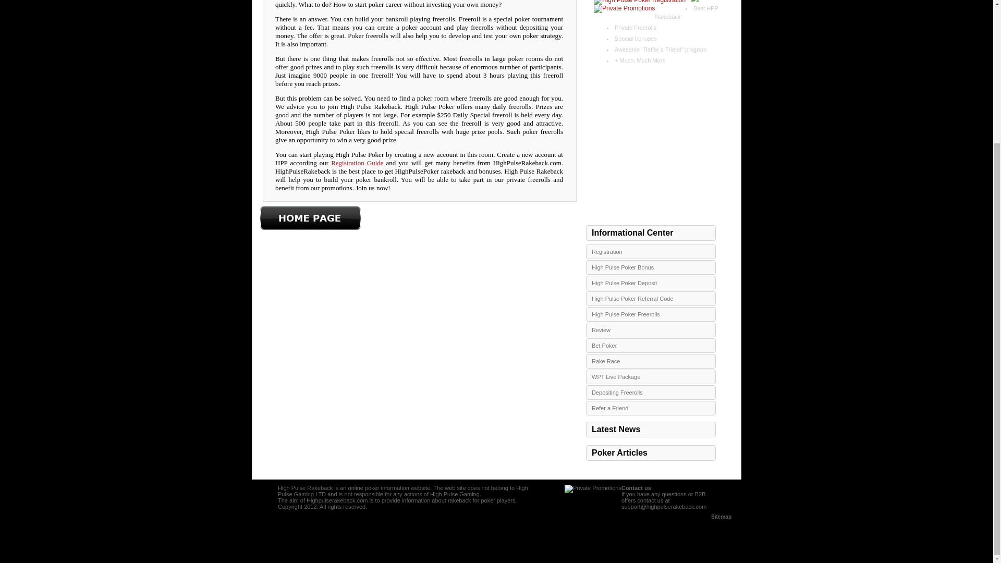 This screenshot has height=563, width=1001. What do you see at coordinates (651, 329) in the screenshot?
I see `Review` at bounding box center [651, 329].